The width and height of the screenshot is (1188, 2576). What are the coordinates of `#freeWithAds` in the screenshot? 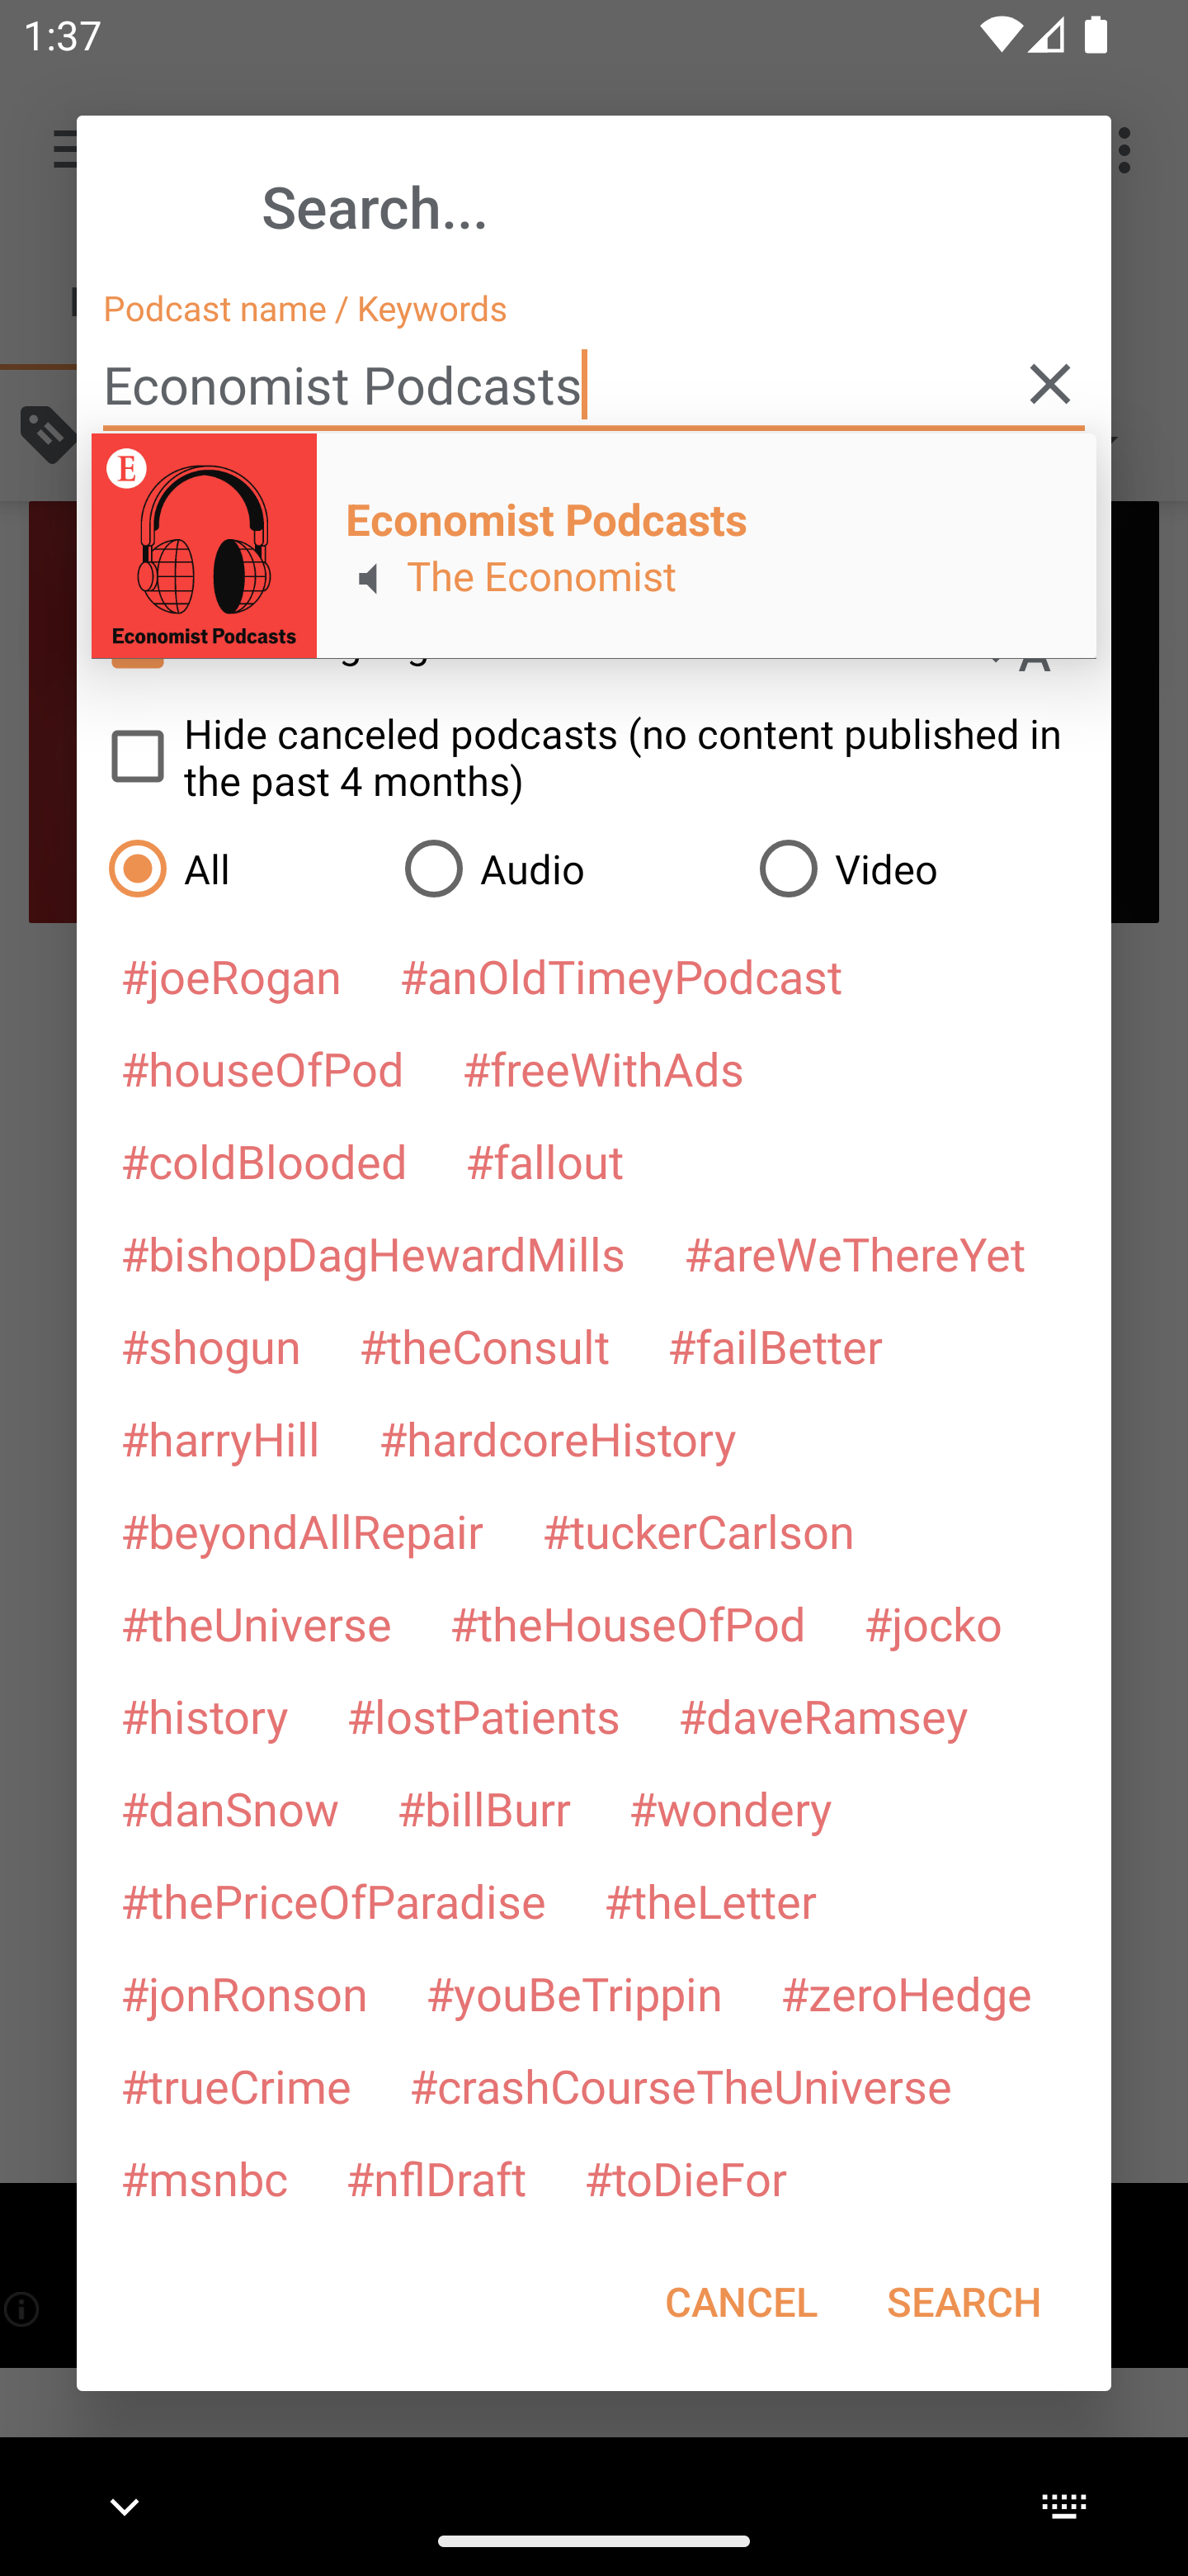 It's located at (603, 1068).